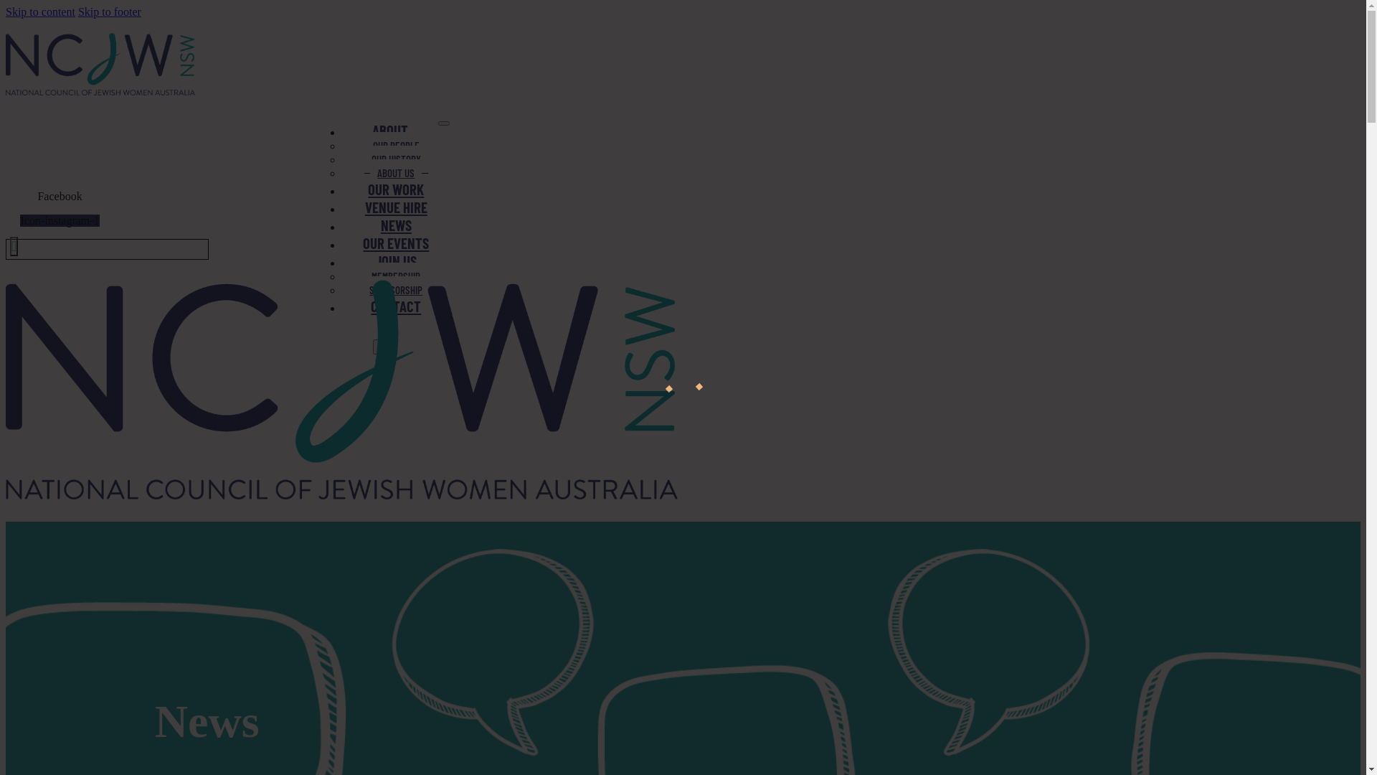  Describe the element at coordinates (396, 207) in the screenshot. I see `VENUE HIRE` at that location.